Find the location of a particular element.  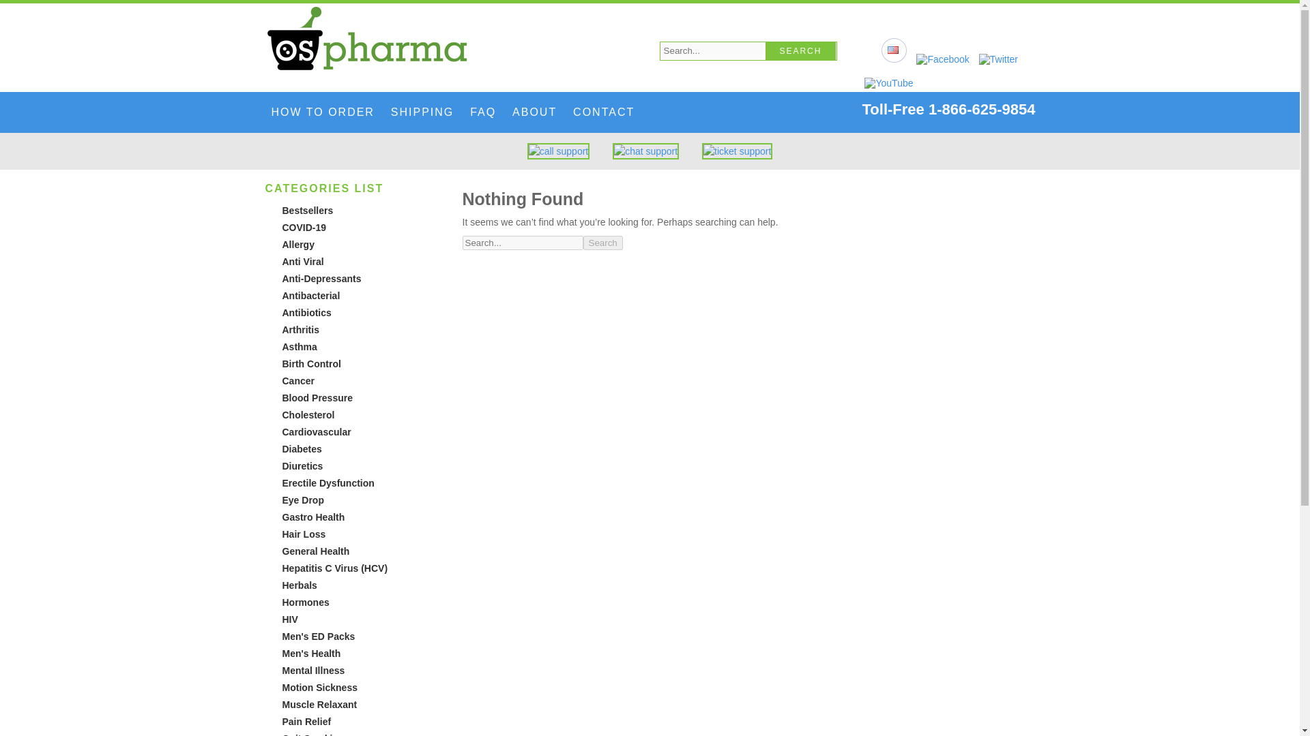

Search is located at coordinates (602, 243).